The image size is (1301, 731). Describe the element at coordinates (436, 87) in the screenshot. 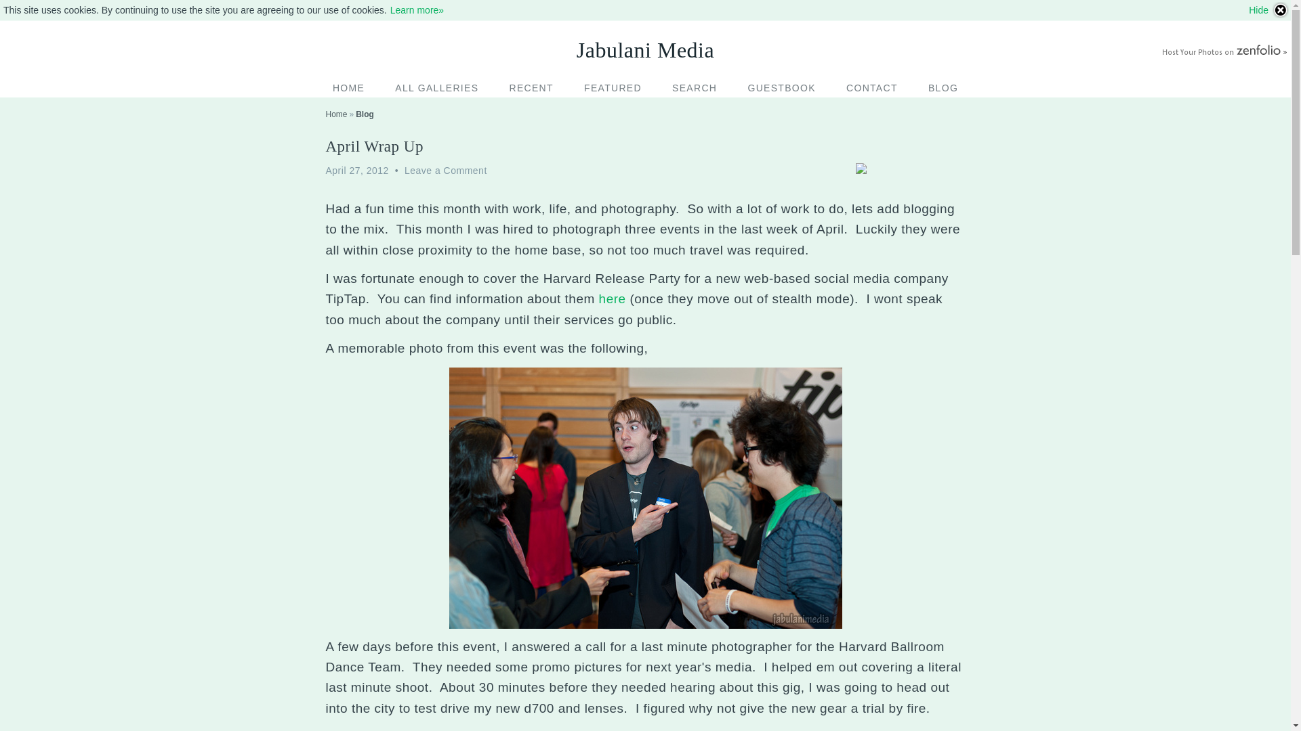

I see `ALL GALLERIES` at that location.